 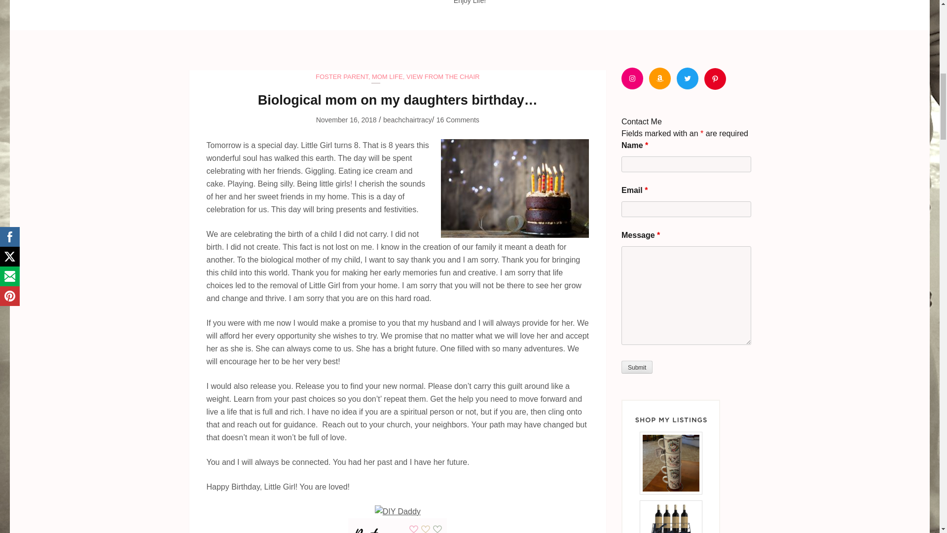 I want to click on MOM LIFE, so click(x=388, y=76).